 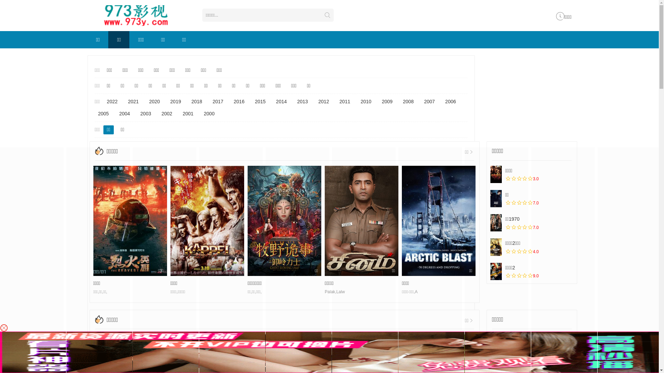 What do you see at coordinates (188, 114) in the screenshot?
I see `2001` at bounding box center [188, 114].